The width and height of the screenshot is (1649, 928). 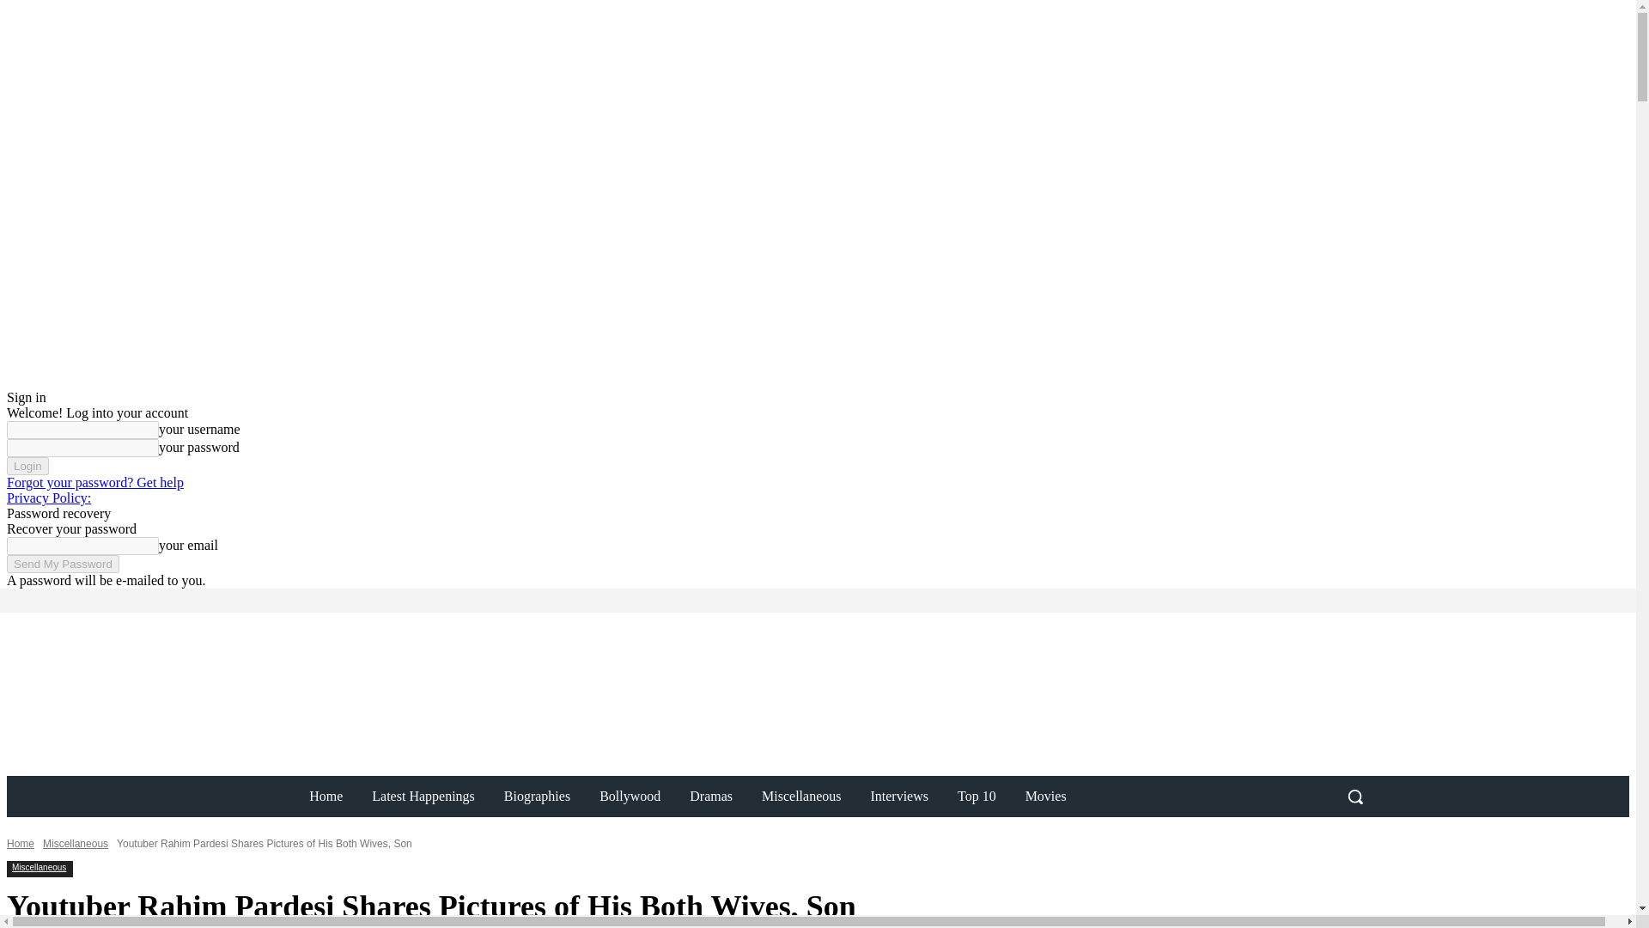 I want to click on Dramas, so click(x=710, y=796).